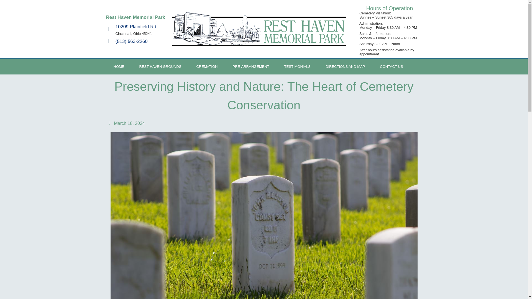  What do you see at coordinates (207, 66) in the screenshot?
I see `CREMATION` at bounding box center [207, 66].